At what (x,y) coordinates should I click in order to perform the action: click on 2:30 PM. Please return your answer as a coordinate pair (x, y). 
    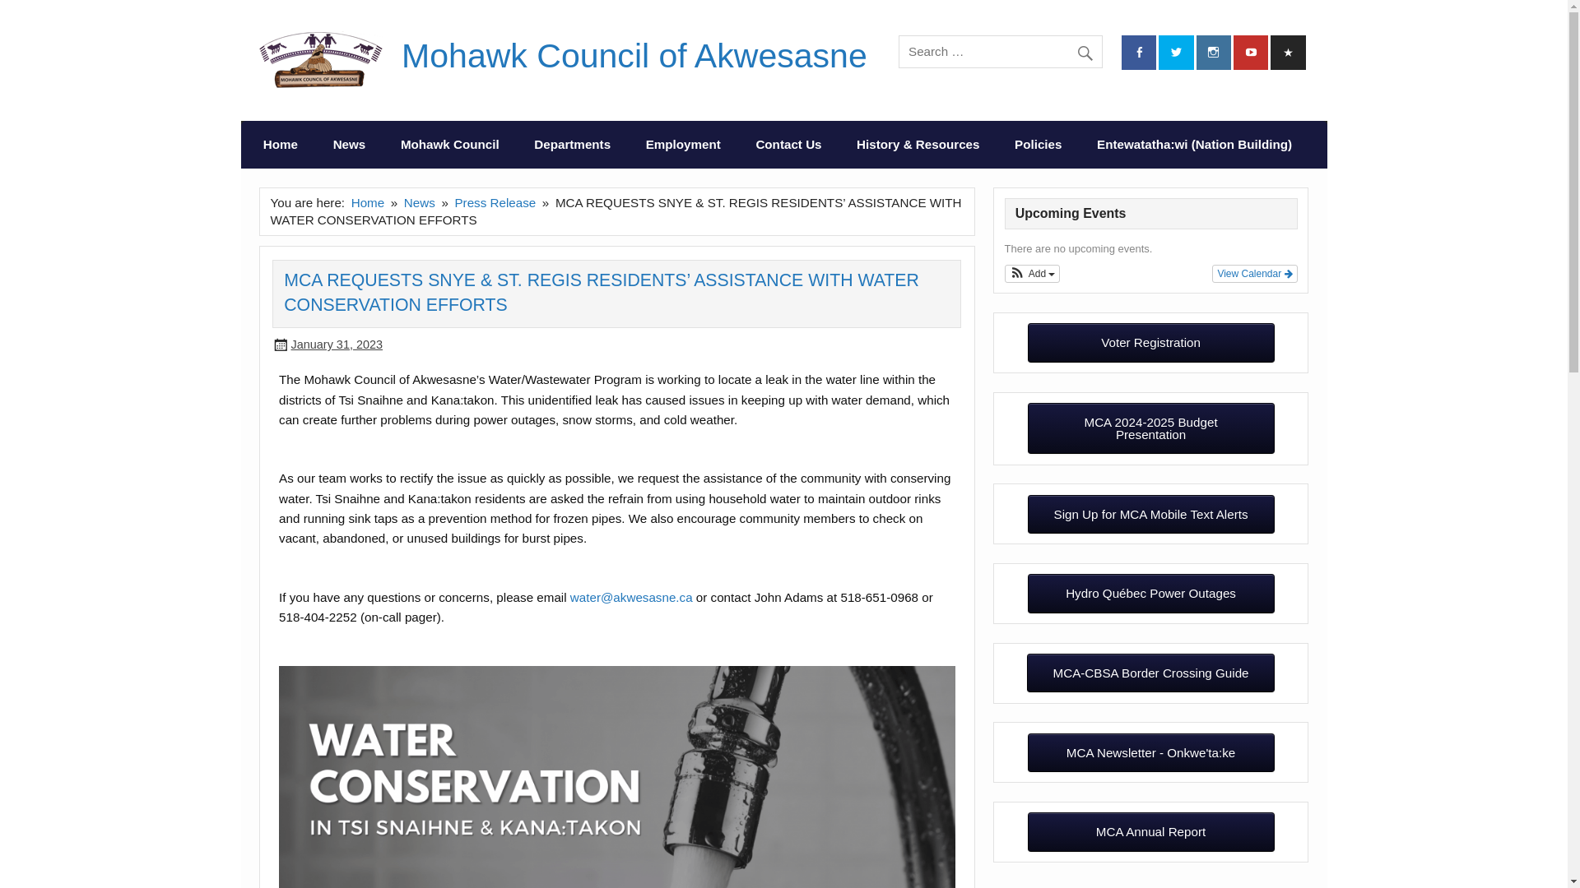
    Looking at the image, I should click on (336, 344).